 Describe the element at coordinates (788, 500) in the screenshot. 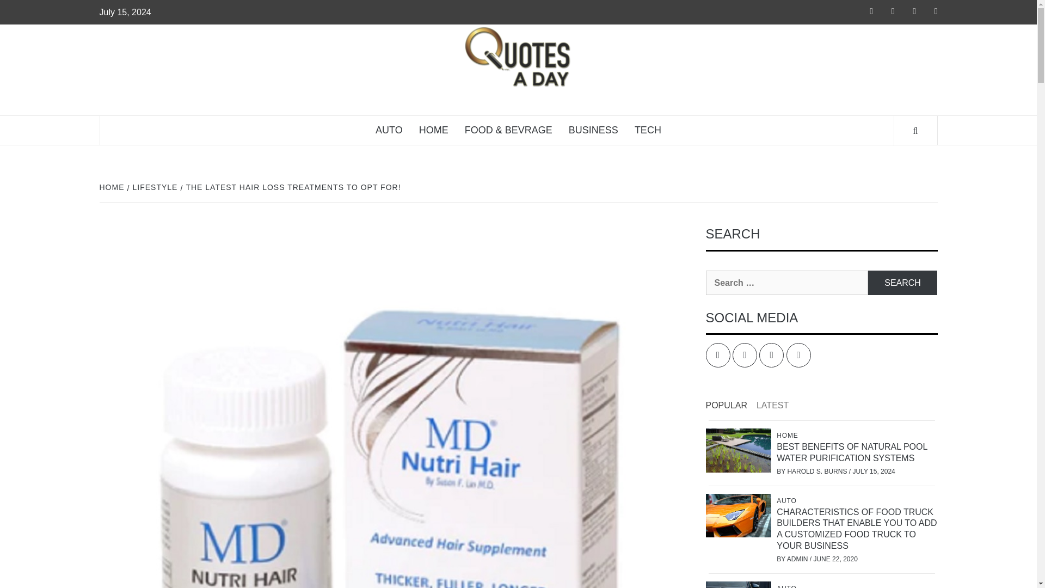

I see `AUTO` at that location.